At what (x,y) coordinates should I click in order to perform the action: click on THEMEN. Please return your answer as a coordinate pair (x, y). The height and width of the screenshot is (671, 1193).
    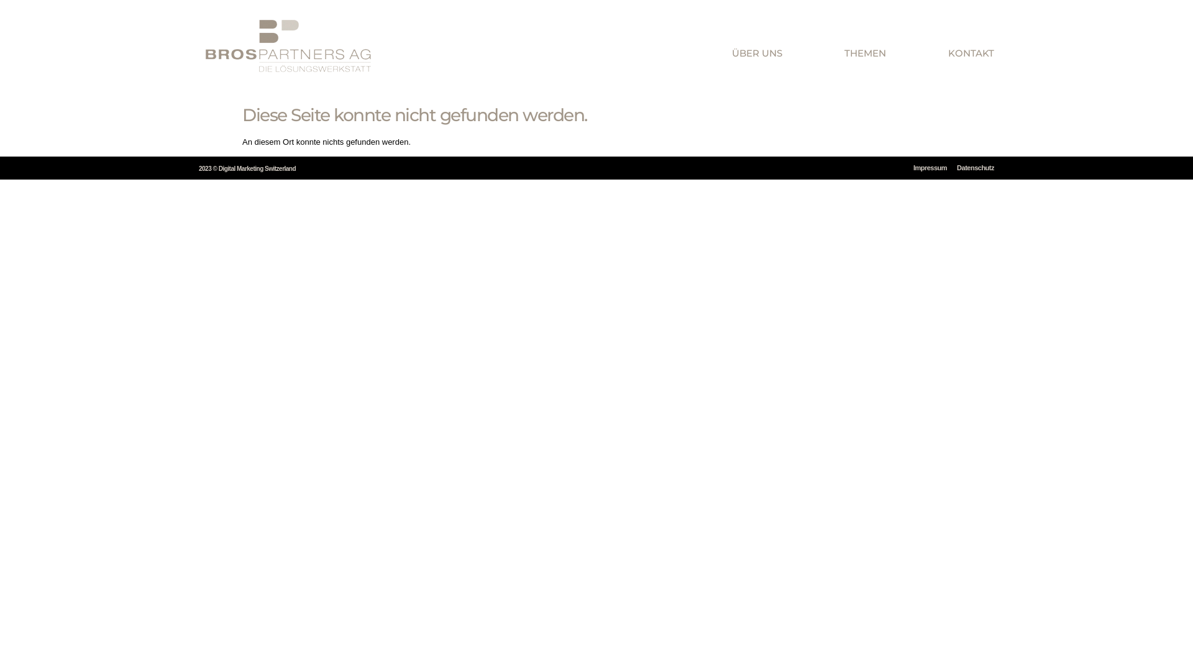
    Looking at the image, I should click on (865, 53).